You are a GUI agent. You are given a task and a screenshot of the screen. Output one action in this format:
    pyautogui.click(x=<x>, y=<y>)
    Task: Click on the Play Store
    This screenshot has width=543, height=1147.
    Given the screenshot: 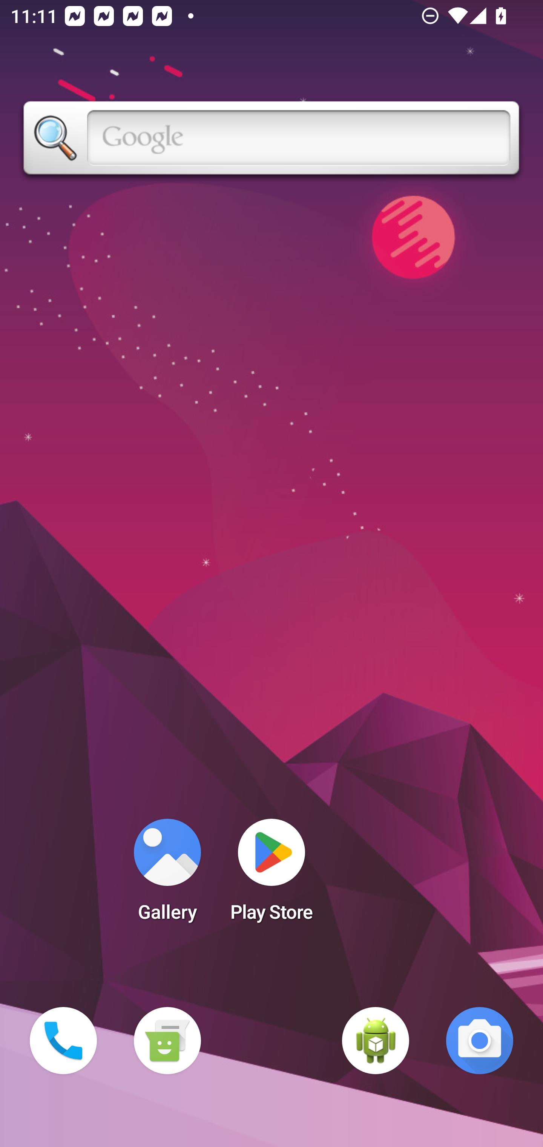 What is the action you would take?
    pyautogui.click(x=271, y=875)
    